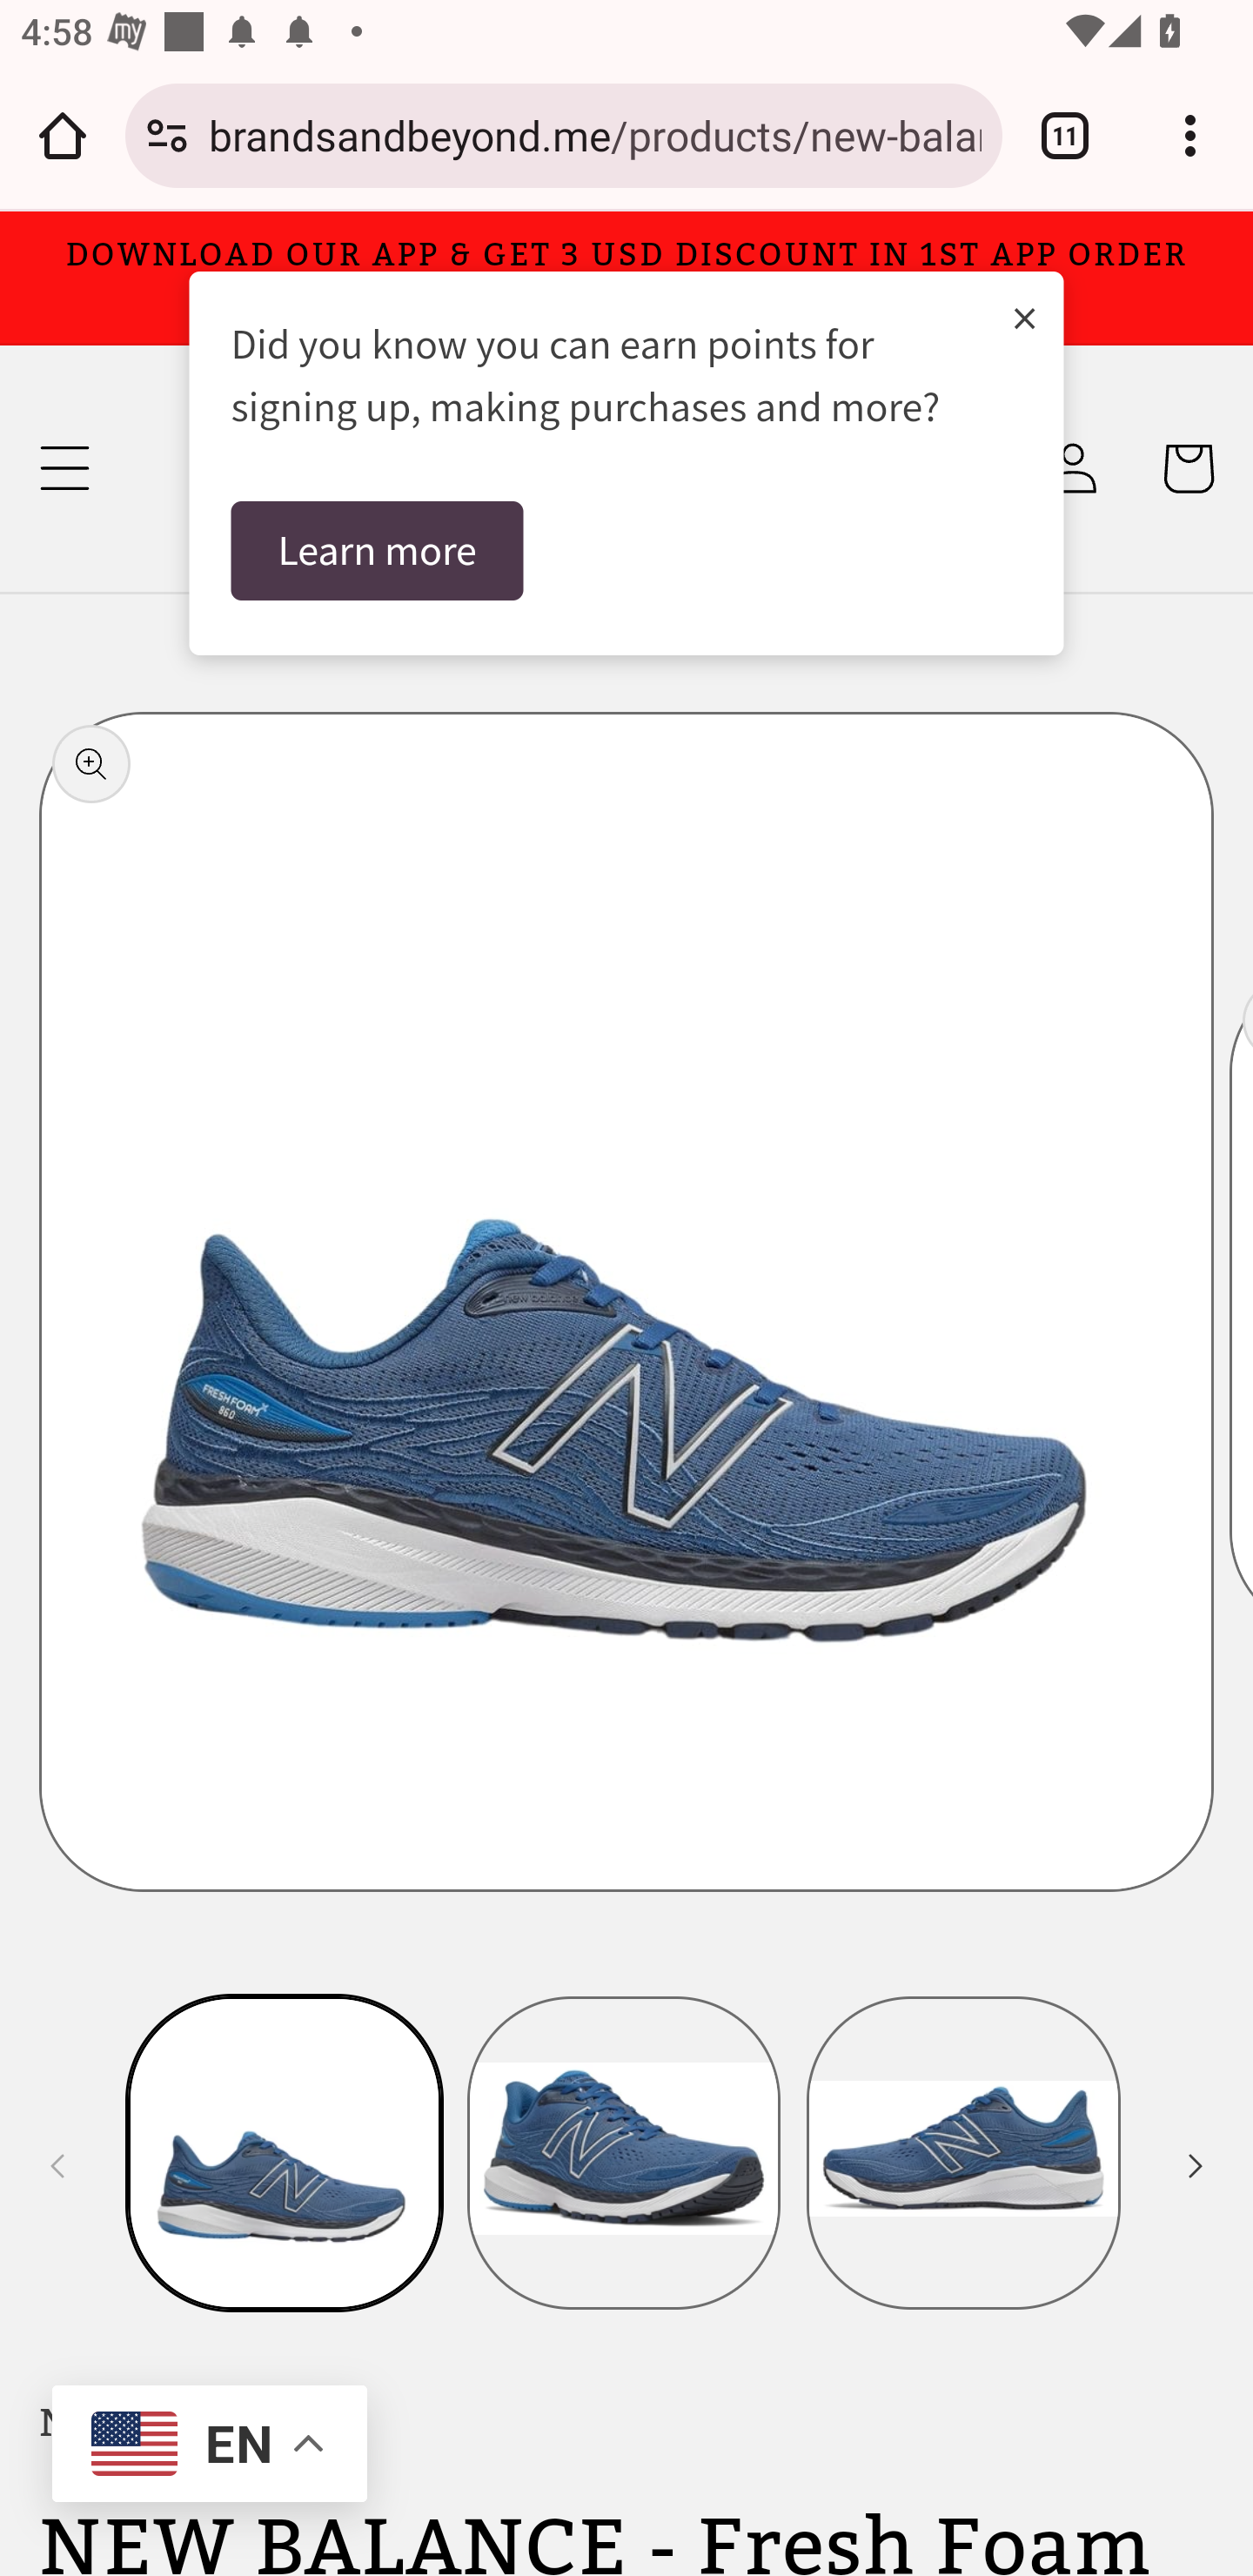 The height and width of the screenshot is (2576, 1253). I want to click on Customize and control Google Chrome, so click(1190, 135).